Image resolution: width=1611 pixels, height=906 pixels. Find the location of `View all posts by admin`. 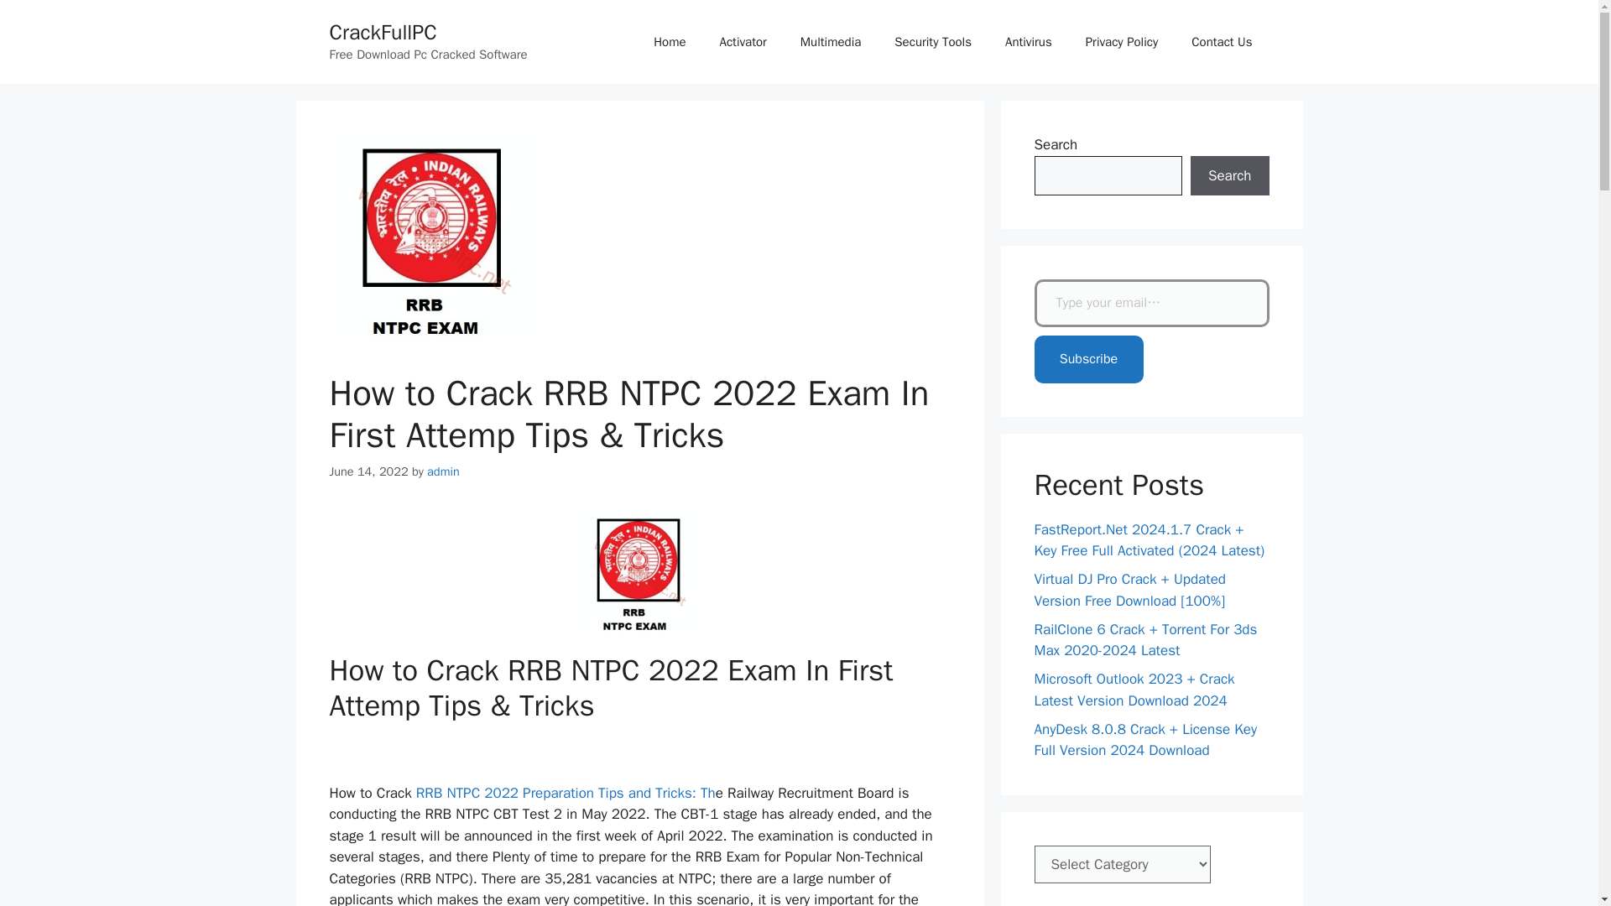

View all posts by admin is located at coordinates (443, 471).